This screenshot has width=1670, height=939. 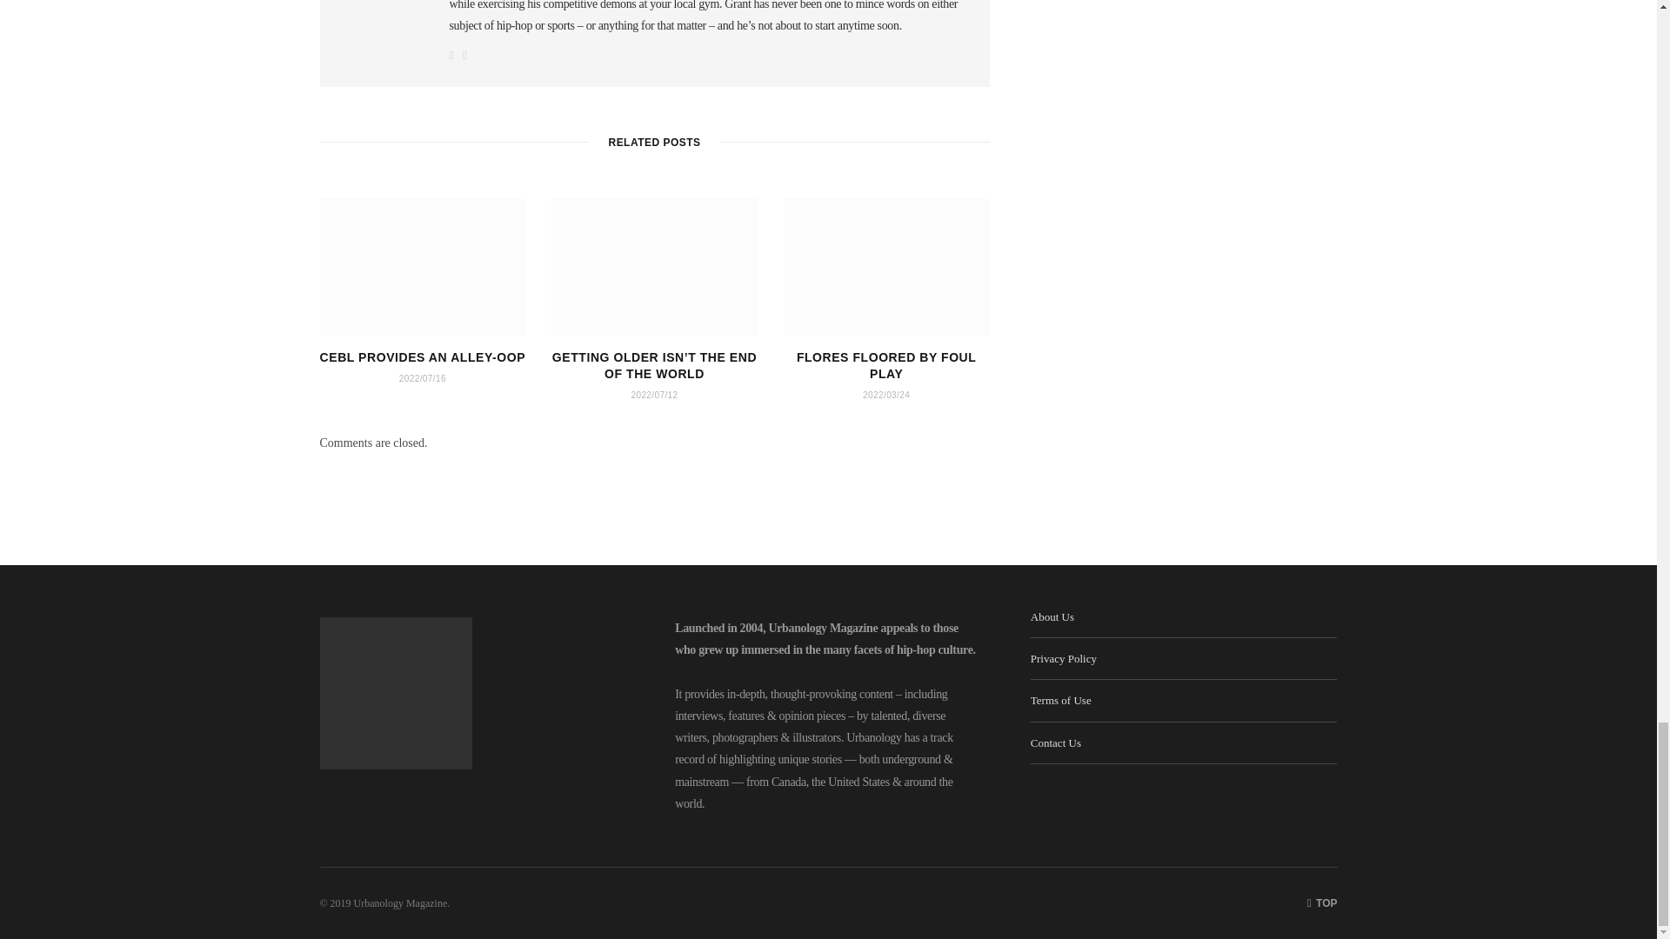 What do you see at coordinates (423, 266) in the screenshot?
I see `cebl provides an alley-oop` at bounding box center [423, 266].